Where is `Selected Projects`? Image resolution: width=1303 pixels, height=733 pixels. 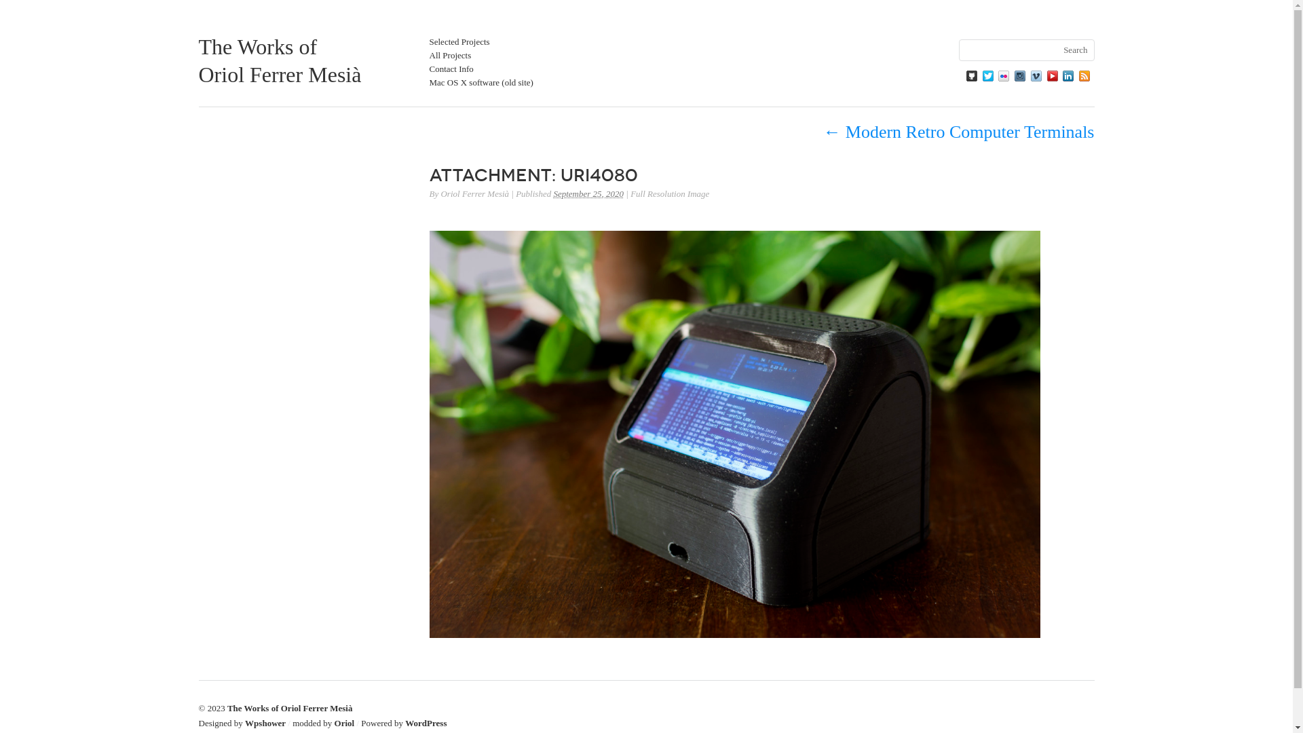
Selected Projects is located at coordinates (459, 42).